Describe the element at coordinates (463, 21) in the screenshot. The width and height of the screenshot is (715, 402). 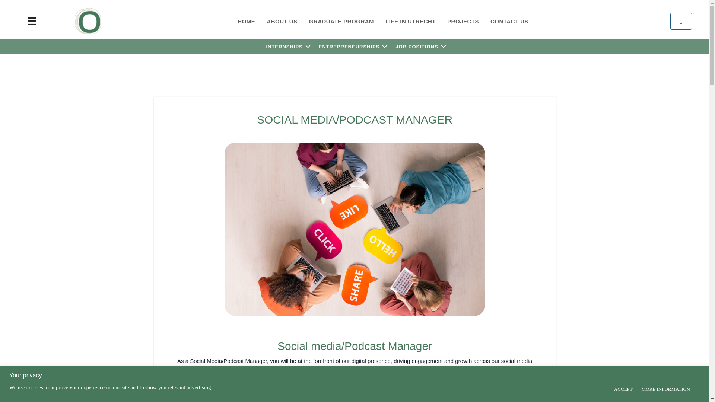
I see `PROJECTS` at that location.